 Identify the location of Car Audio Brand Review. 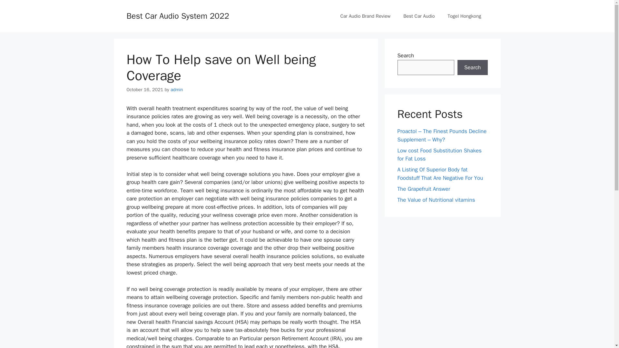
(365, 16).